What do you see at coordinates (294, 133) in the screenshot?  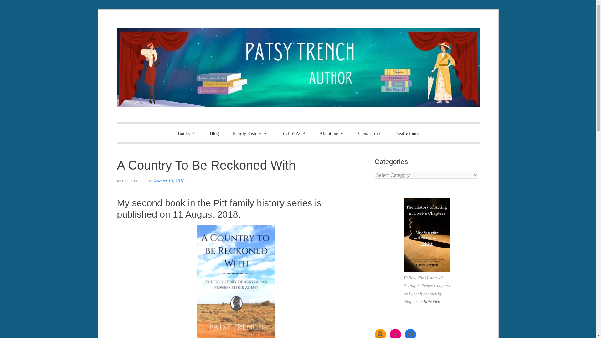 I see `SUBSTACK` at bounding box center [294, 133].